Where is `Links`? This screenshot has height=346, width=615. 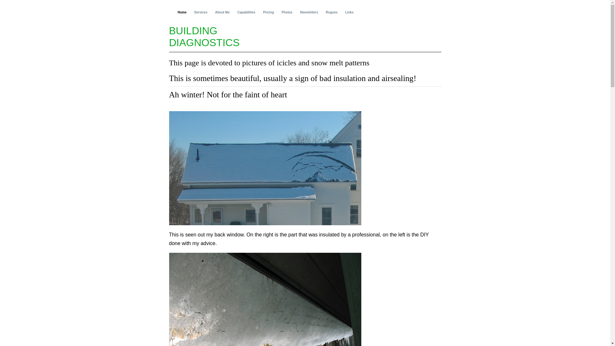
Links is located at coordinates (349, 13).